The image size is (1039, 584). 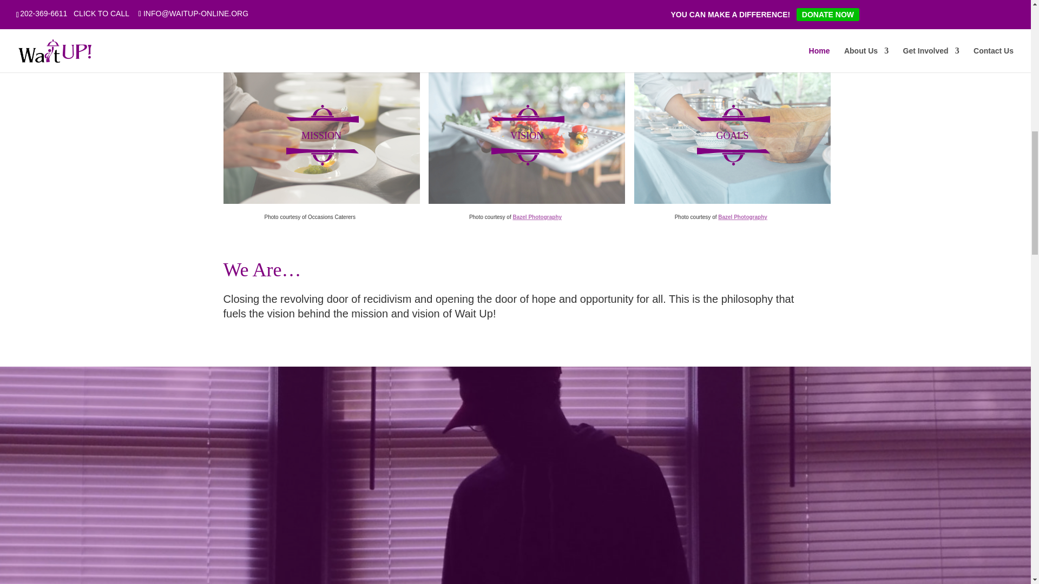 I want to click on VISION, so click(x=515, y=130).